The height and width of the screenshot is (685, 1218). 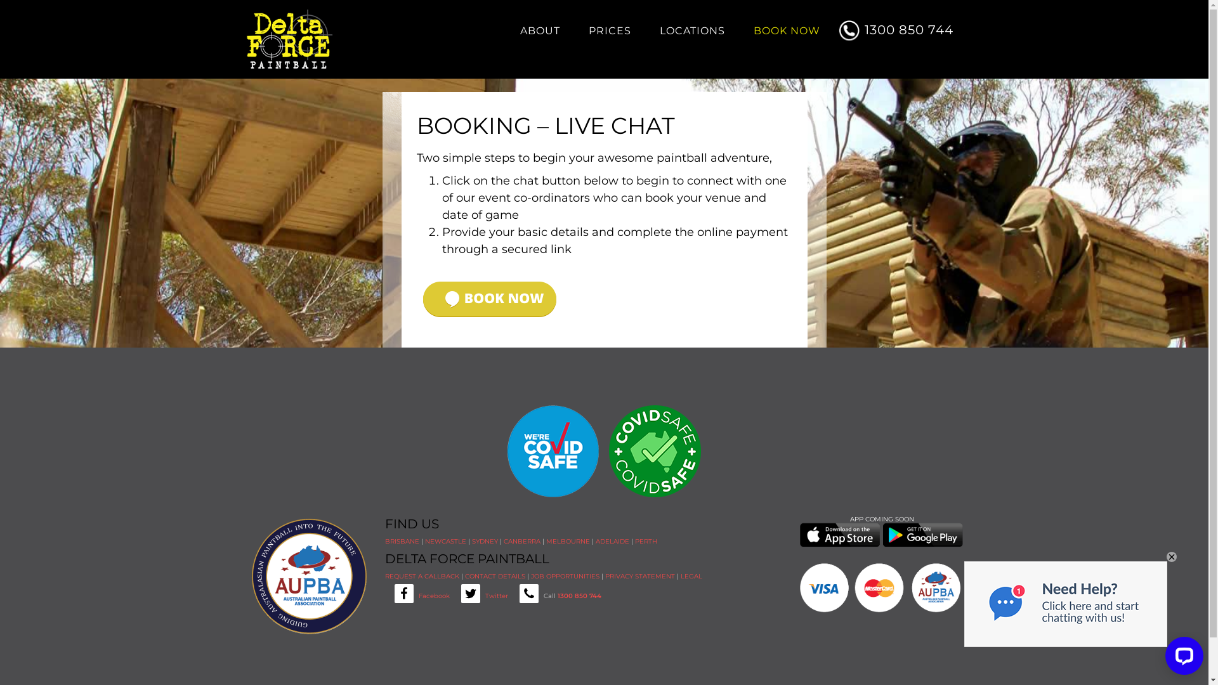 I want to click on JOB OPPORTUNITIES, so click(x=565, y=576).